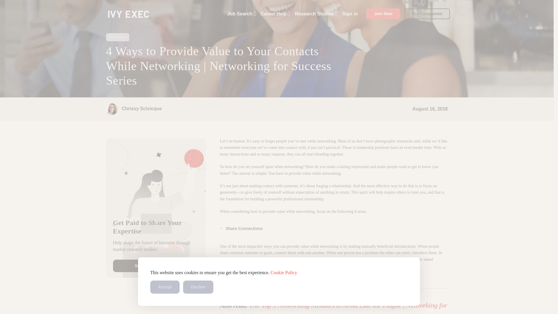 Image resolution: width=558 pixels, height=314 pixels. Describe the element at coordinates (316, 13) in the screenshot. I see `Research Studies` at that location.